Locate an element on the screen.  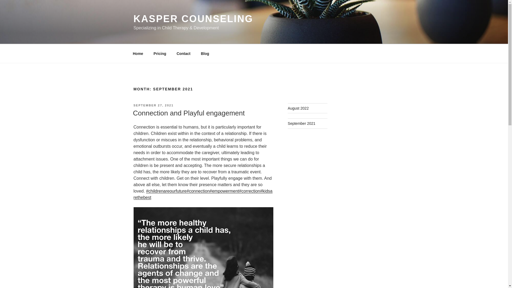
September 2021 is located at coordinates (301, 123).